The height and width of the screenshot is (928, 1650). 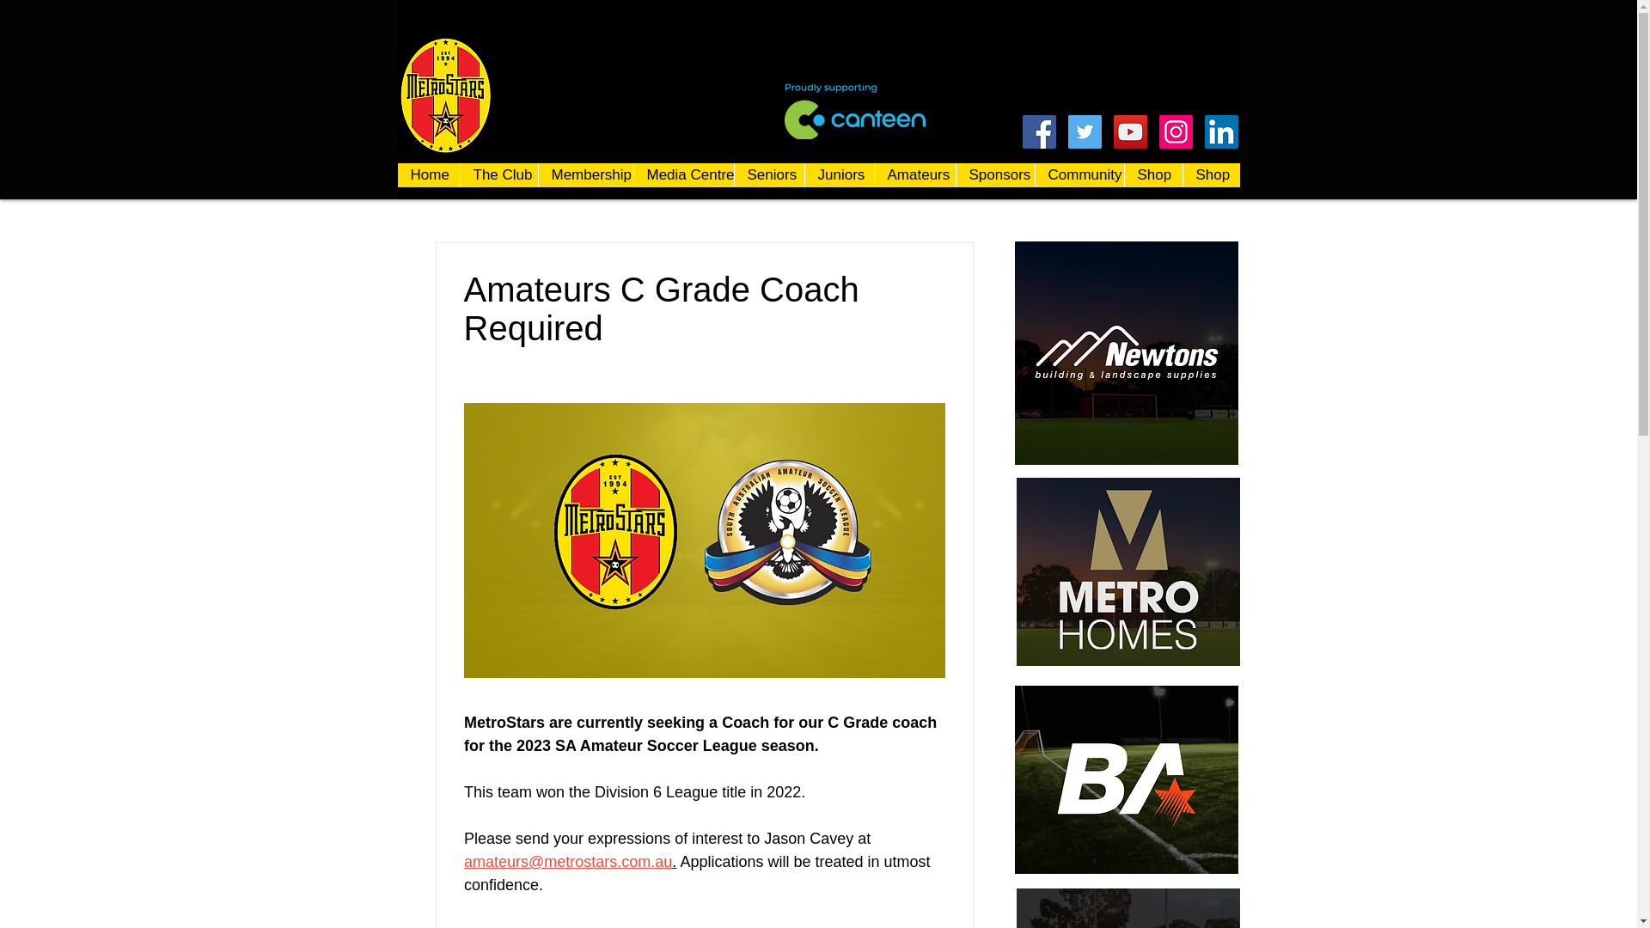 What do you see at coordinates (682, 175) in the screenshot?
I see `Media Centre` at bounding box center [682, 175].